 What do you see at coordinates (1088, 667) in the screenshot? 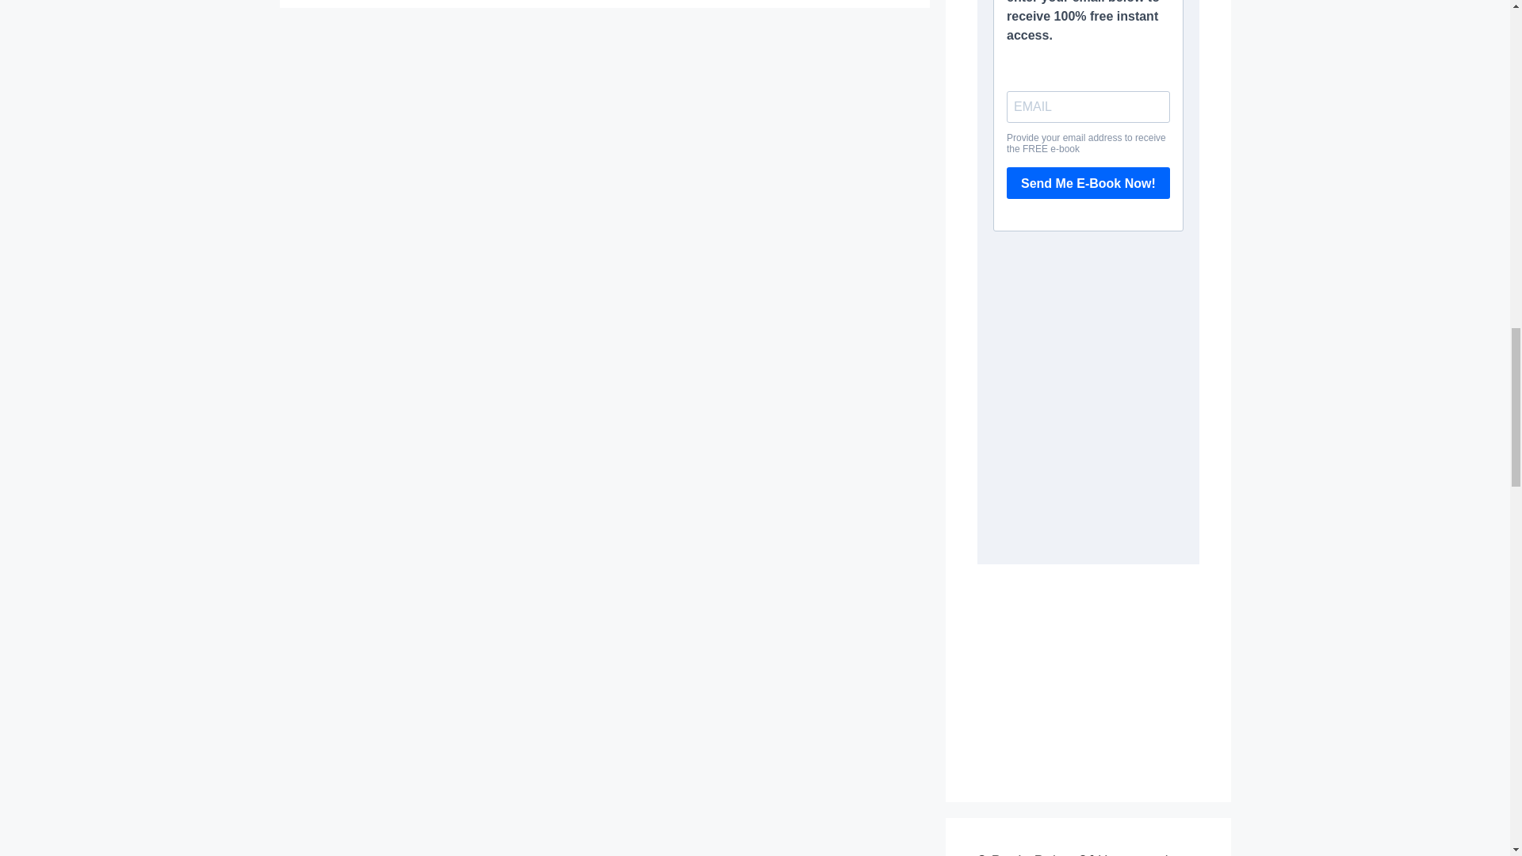
I see `Advertisement` at bounding box center [1088, 667].